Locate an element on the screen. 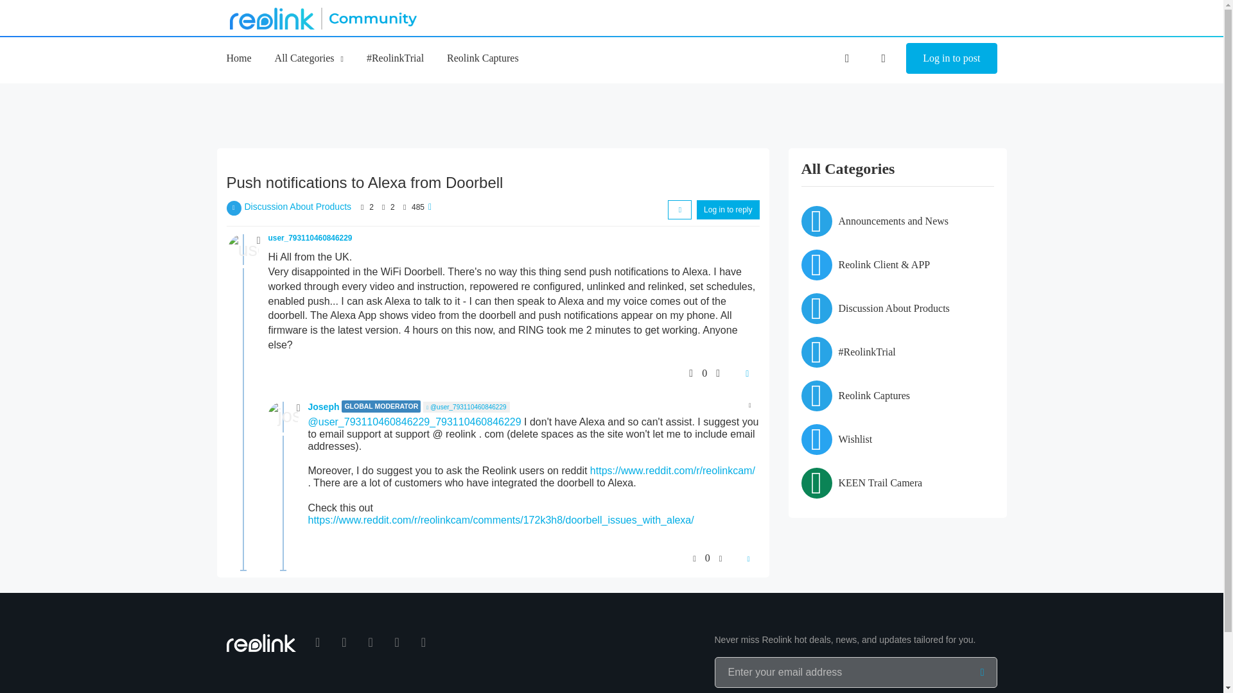 Image resolution: width=1233 pixels, height=693 pixels. Views is located at coordinates (405, 207).